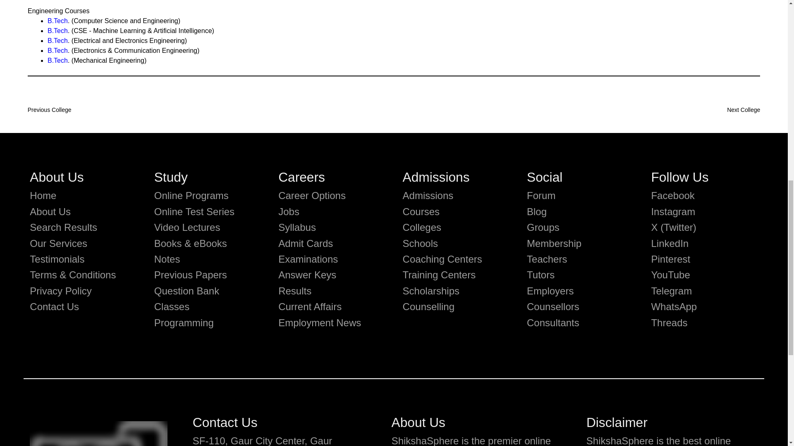 The width and height of the screenshot is (794, 446). Describe the element at coordinates (63, 227) in the screenshot. I see `Search Results` at that location.